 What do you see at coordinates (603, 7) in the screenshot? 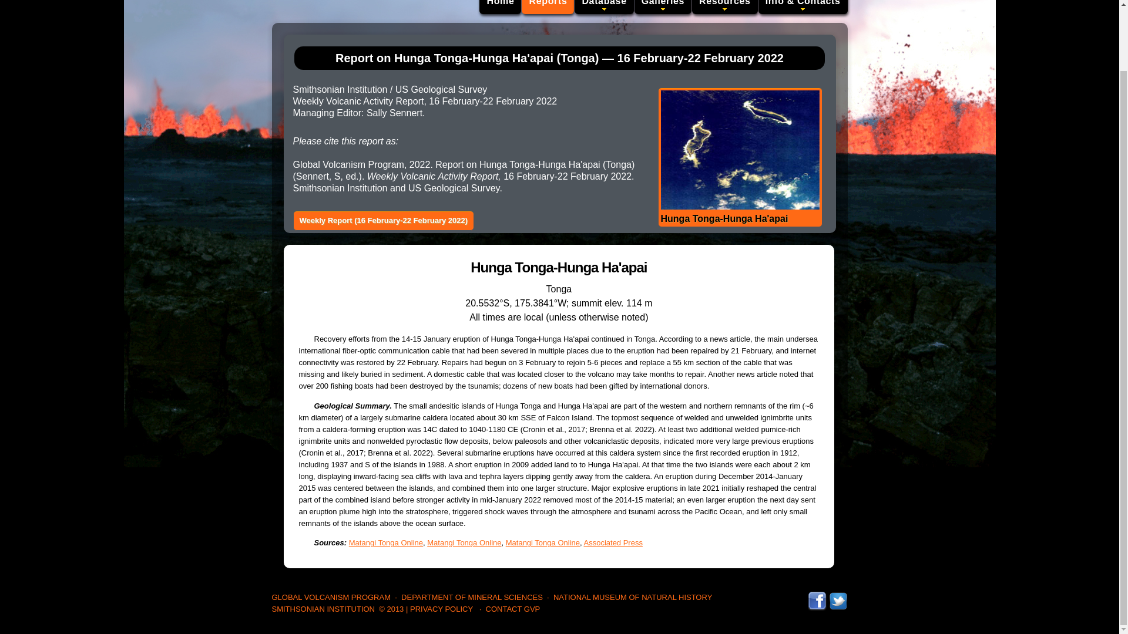
I see `Database` at bounding box center [603, 7].